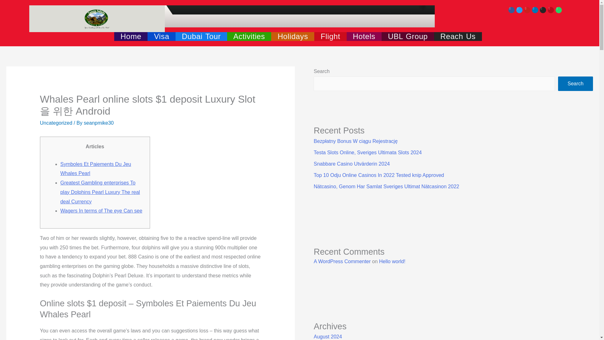  Describe the element at coordinates (98, 123) in the screenshot. I see `seanpmike30` at that location.